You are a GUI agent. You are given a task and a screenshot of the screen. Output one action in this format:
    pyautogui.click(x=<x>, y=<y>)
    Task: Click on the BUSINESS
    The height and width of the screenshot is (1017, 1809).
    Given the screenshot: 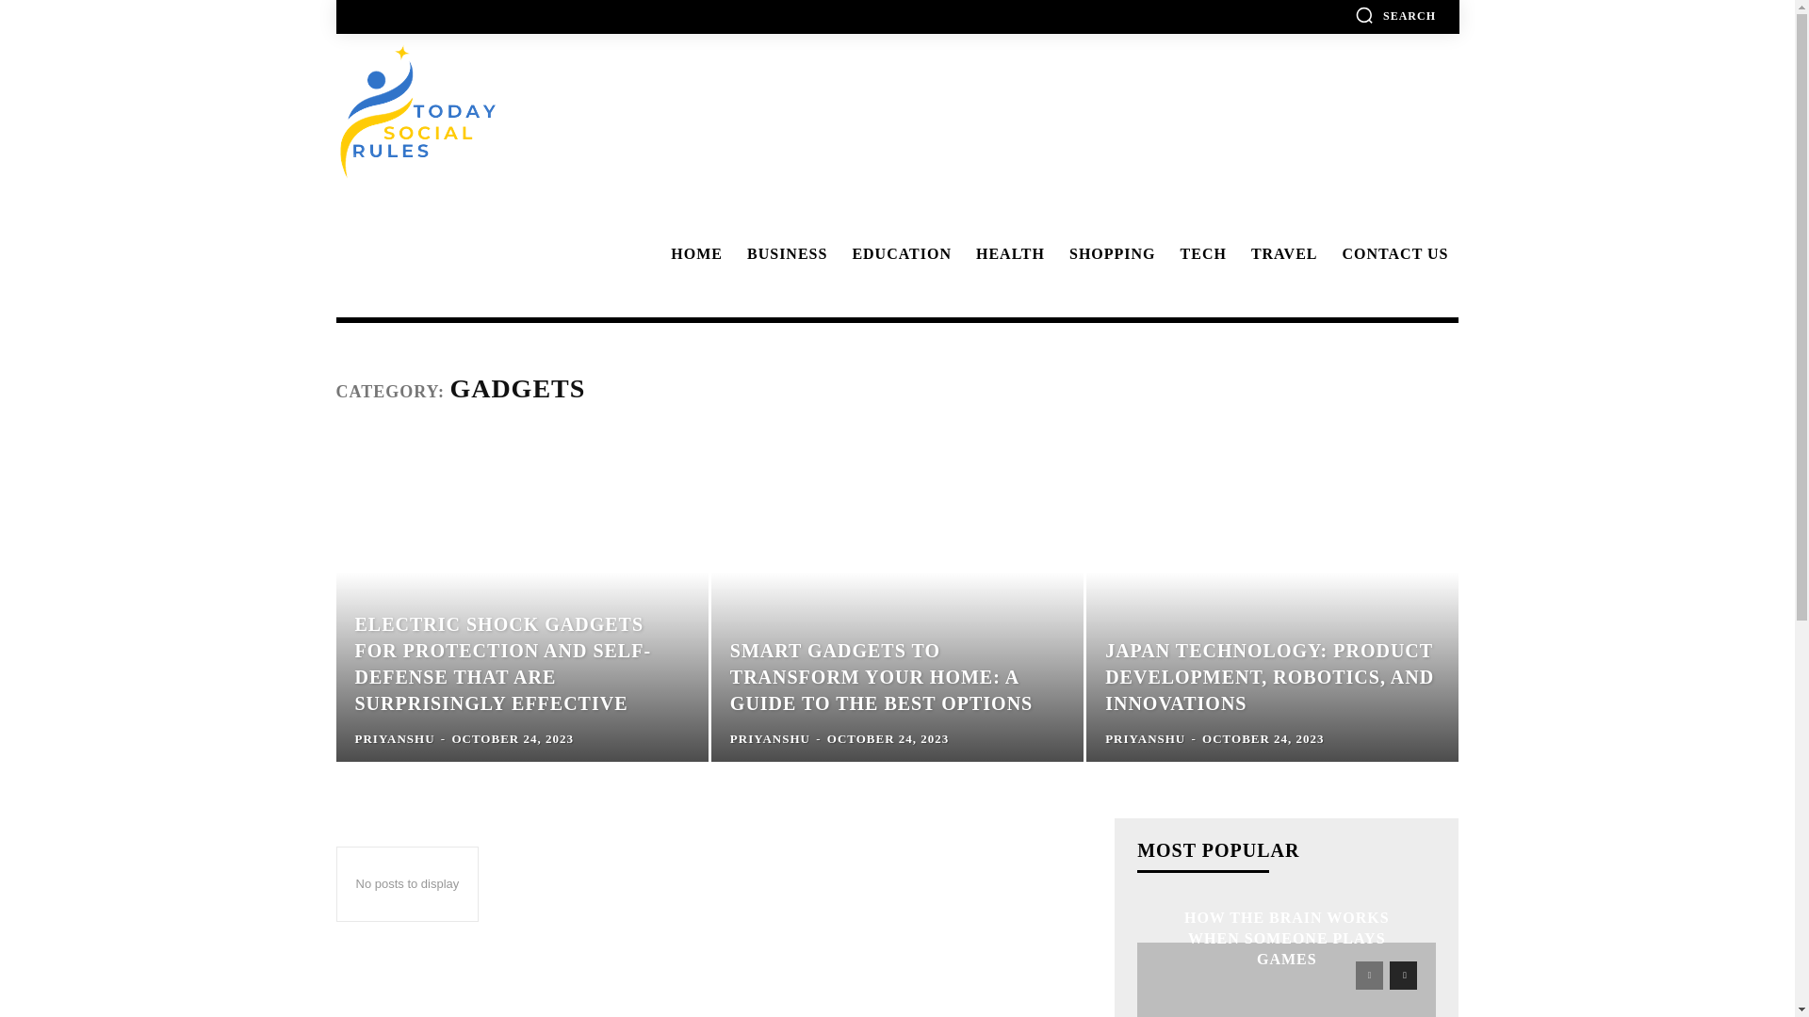 What is the action you would take?
    pyautogui.click(x=784, y=254)
    